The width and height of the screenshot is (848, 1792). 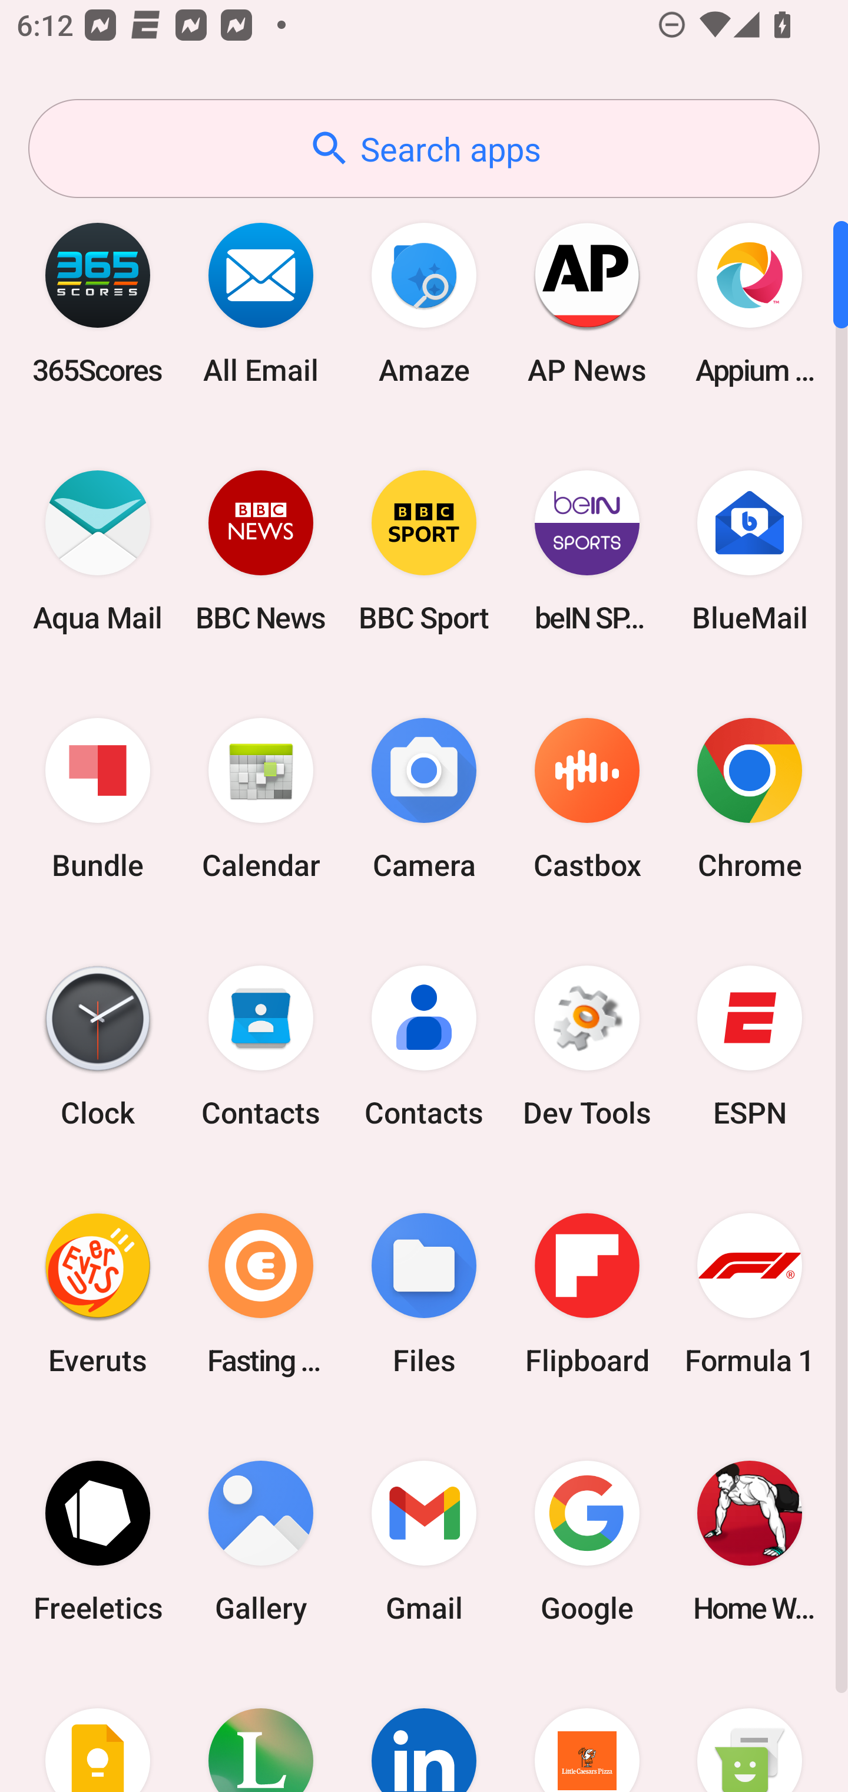 What do you see at coordinates (750, 551) in the screenshot?
I see `BlueMail` at bounding box center [750, 551].